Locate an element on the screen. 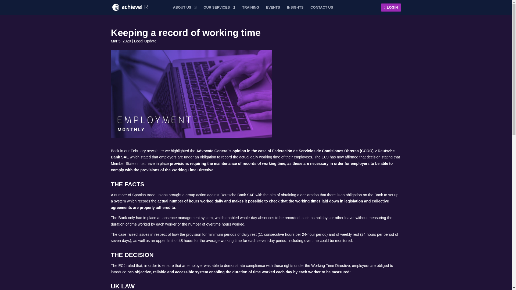 The height and width of the screenshot is (290, 516). OUR SERVICES is located at coordinates (219, 7).